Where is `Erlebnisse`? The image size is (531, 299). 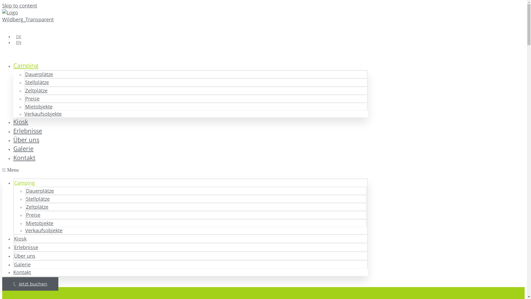
Erlebnisse is located at coordinates (28, 131).